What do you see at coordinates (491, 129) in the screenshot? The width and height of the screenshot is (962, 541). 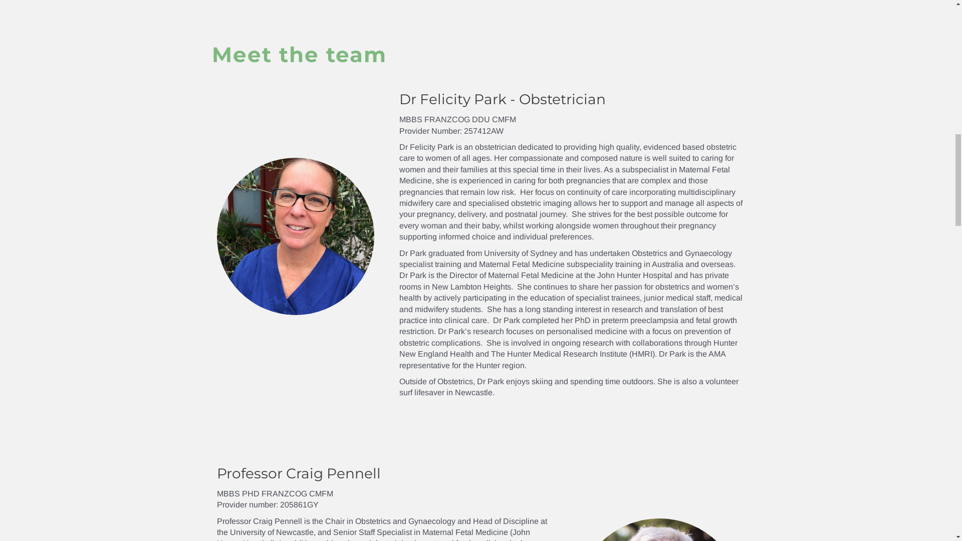 I see `WHEN TO BOOK` at bounding box center [491, 129].